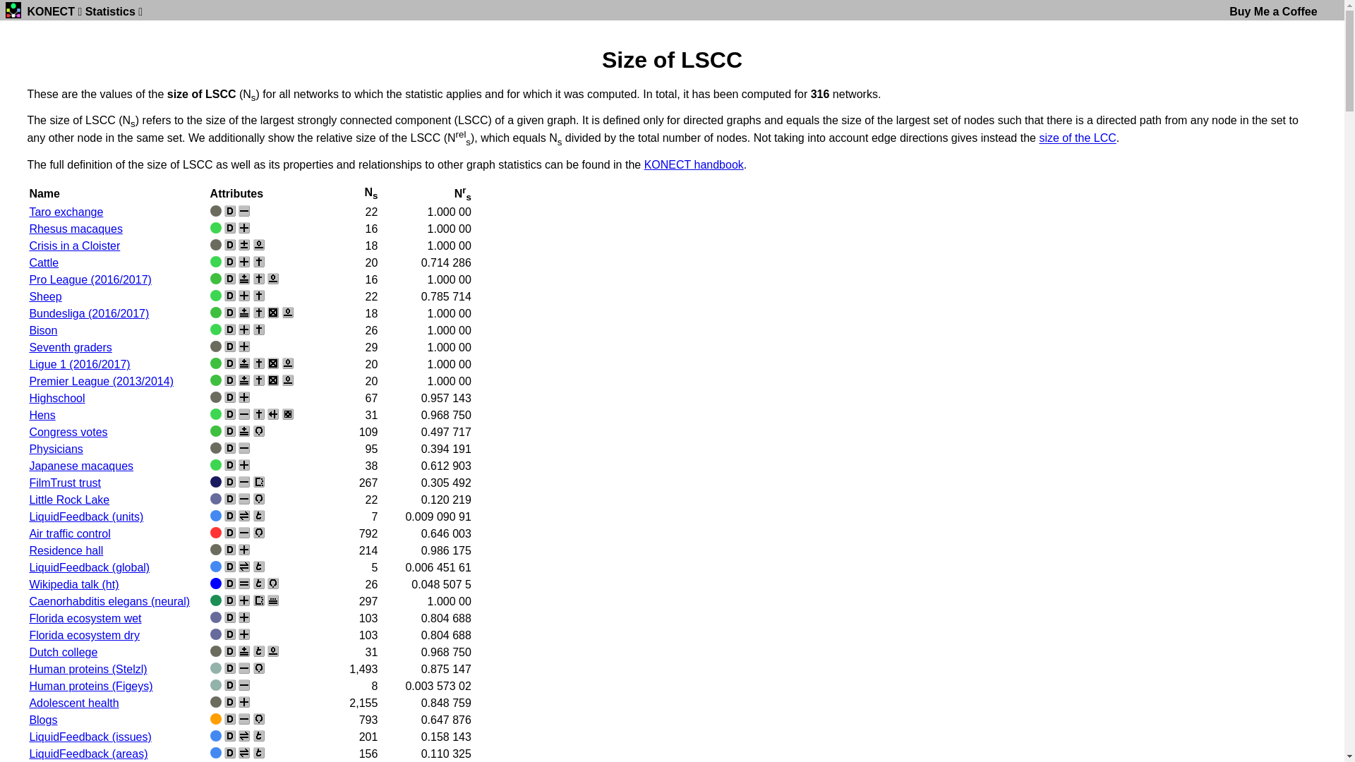 This screenshot has height=762, width=1355. Describe the element at coordinates (216, 448) in the screenshot. I see `Human social network` at that location.